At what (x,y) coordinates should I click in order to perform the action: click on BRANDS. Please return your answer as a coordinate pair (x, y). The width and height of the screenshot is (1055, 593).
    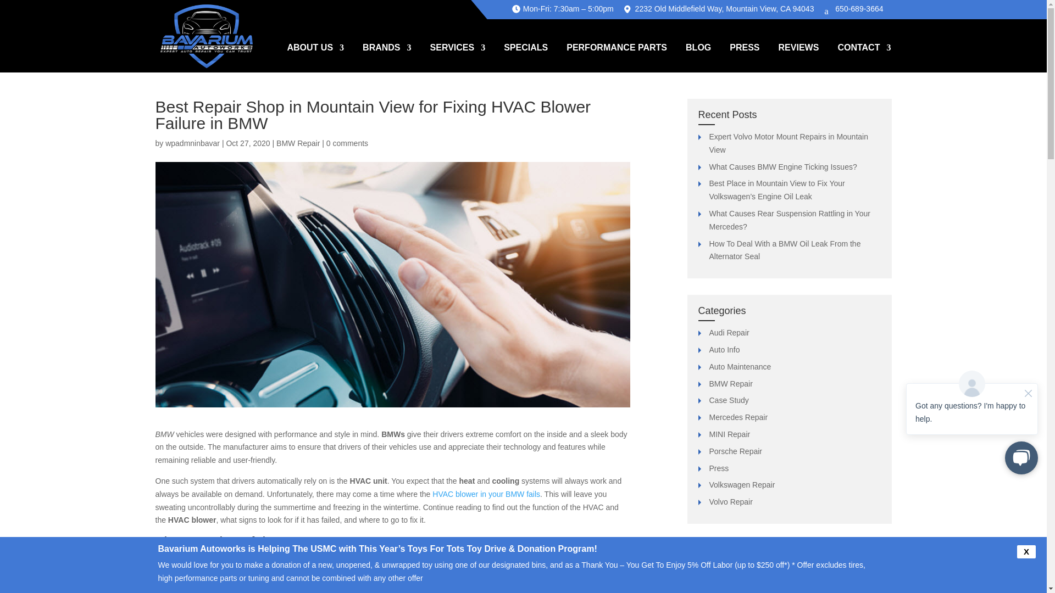
    Looking at the image, I should click on (387, 57).